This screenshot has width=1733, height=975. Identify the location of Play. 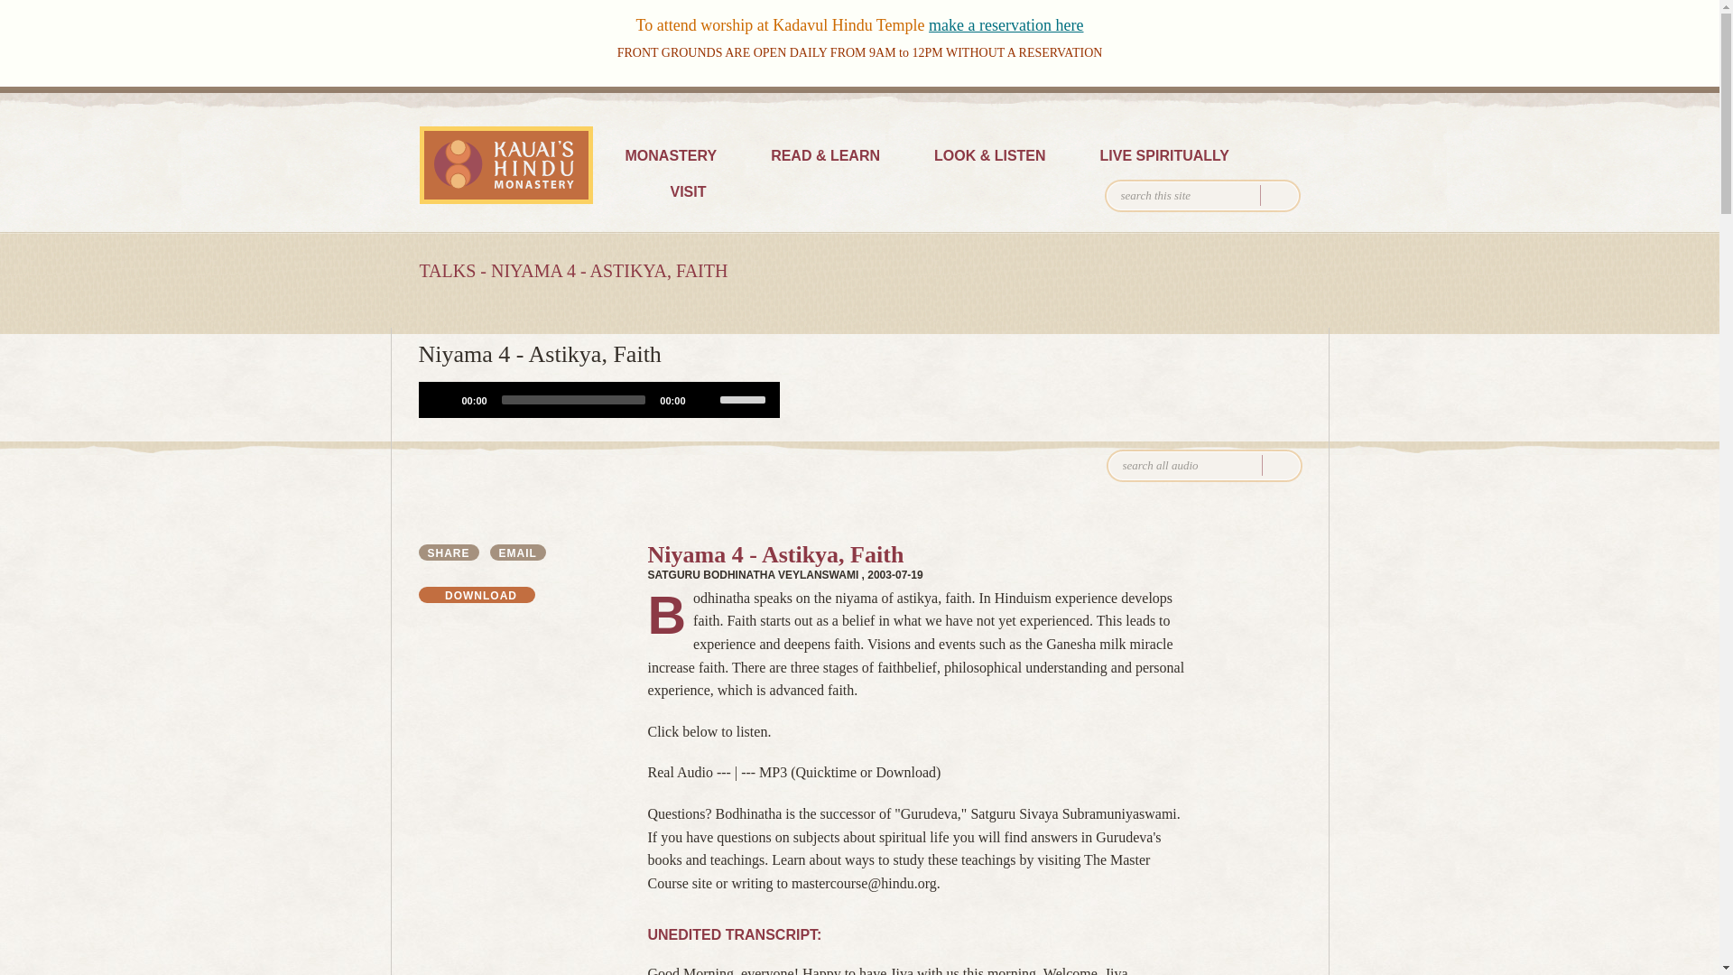
(442, 399).